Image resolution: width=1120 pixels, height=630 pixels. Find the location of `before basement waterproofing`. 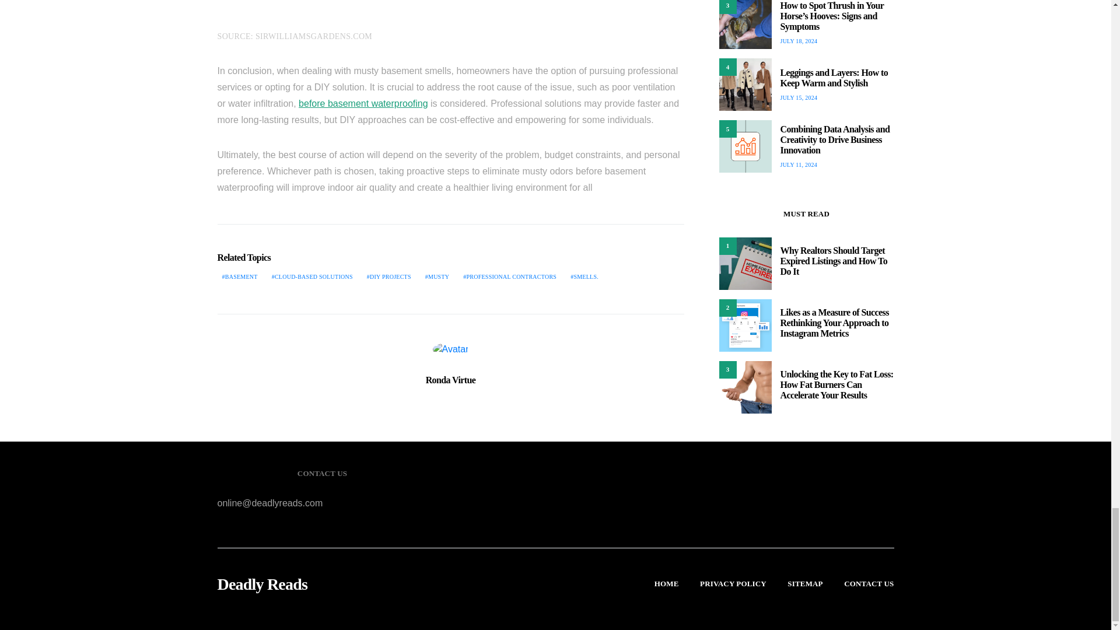

before basement waterproofing is located at coordinates (363, 103).